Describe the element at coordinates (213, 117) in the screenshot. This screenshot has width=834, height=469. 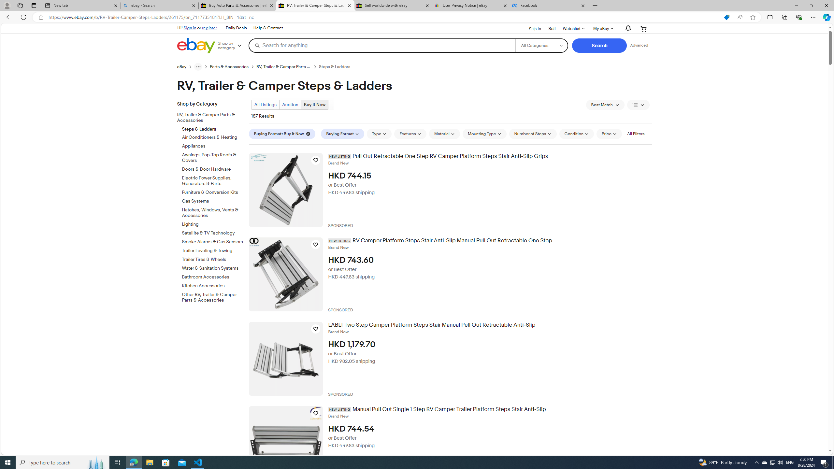
I see `RV, Trailer & Camper Parts & Accessories` at that location.